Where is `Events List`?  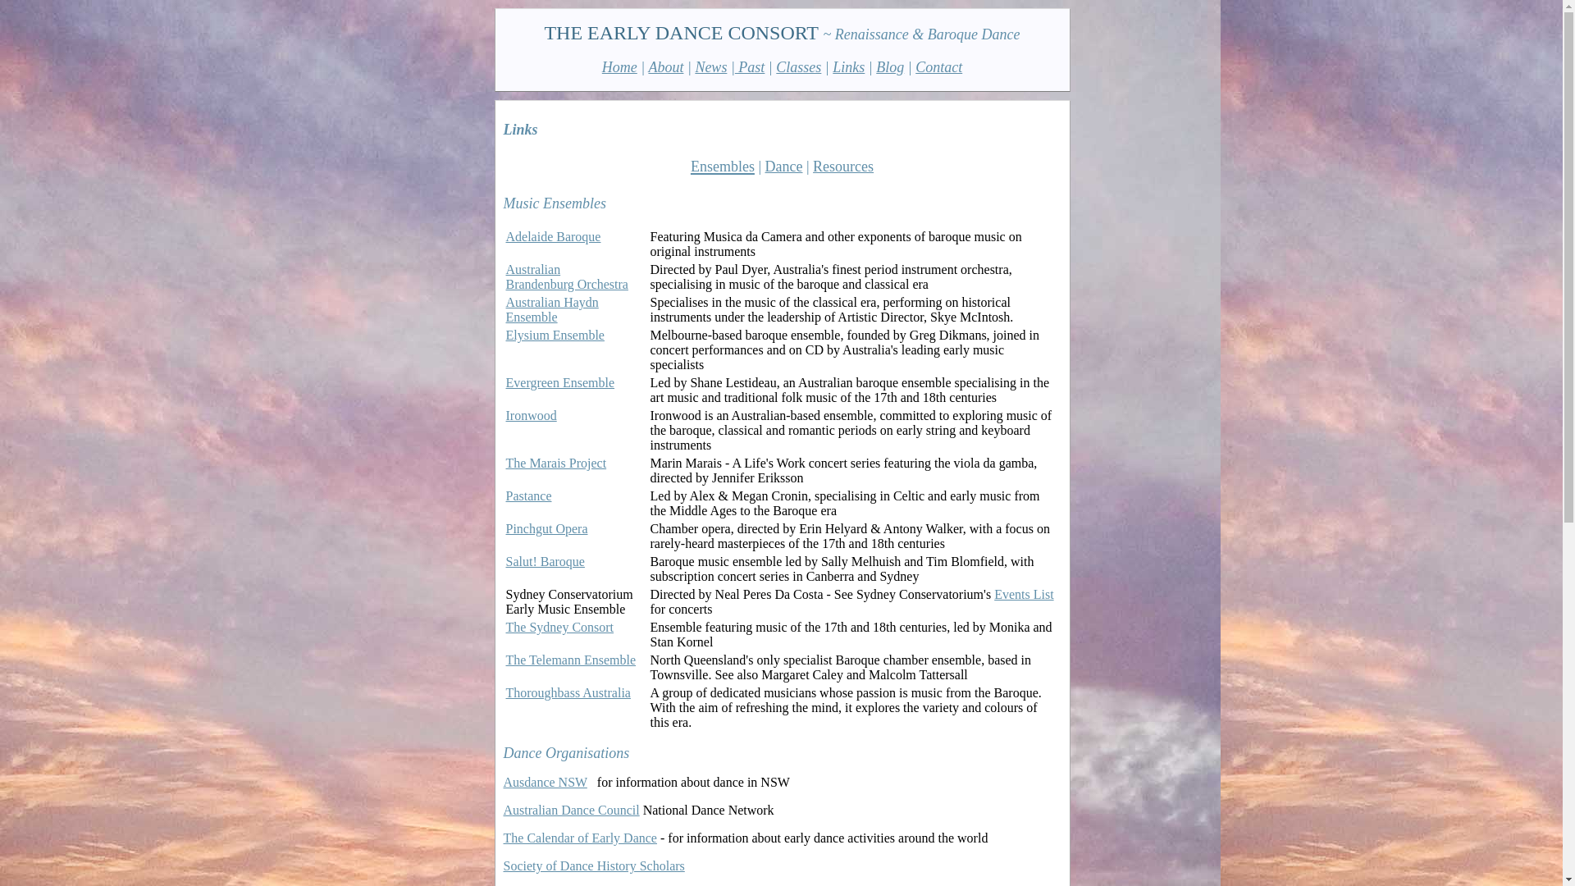 Events List is located at coordinates (1024, 594).